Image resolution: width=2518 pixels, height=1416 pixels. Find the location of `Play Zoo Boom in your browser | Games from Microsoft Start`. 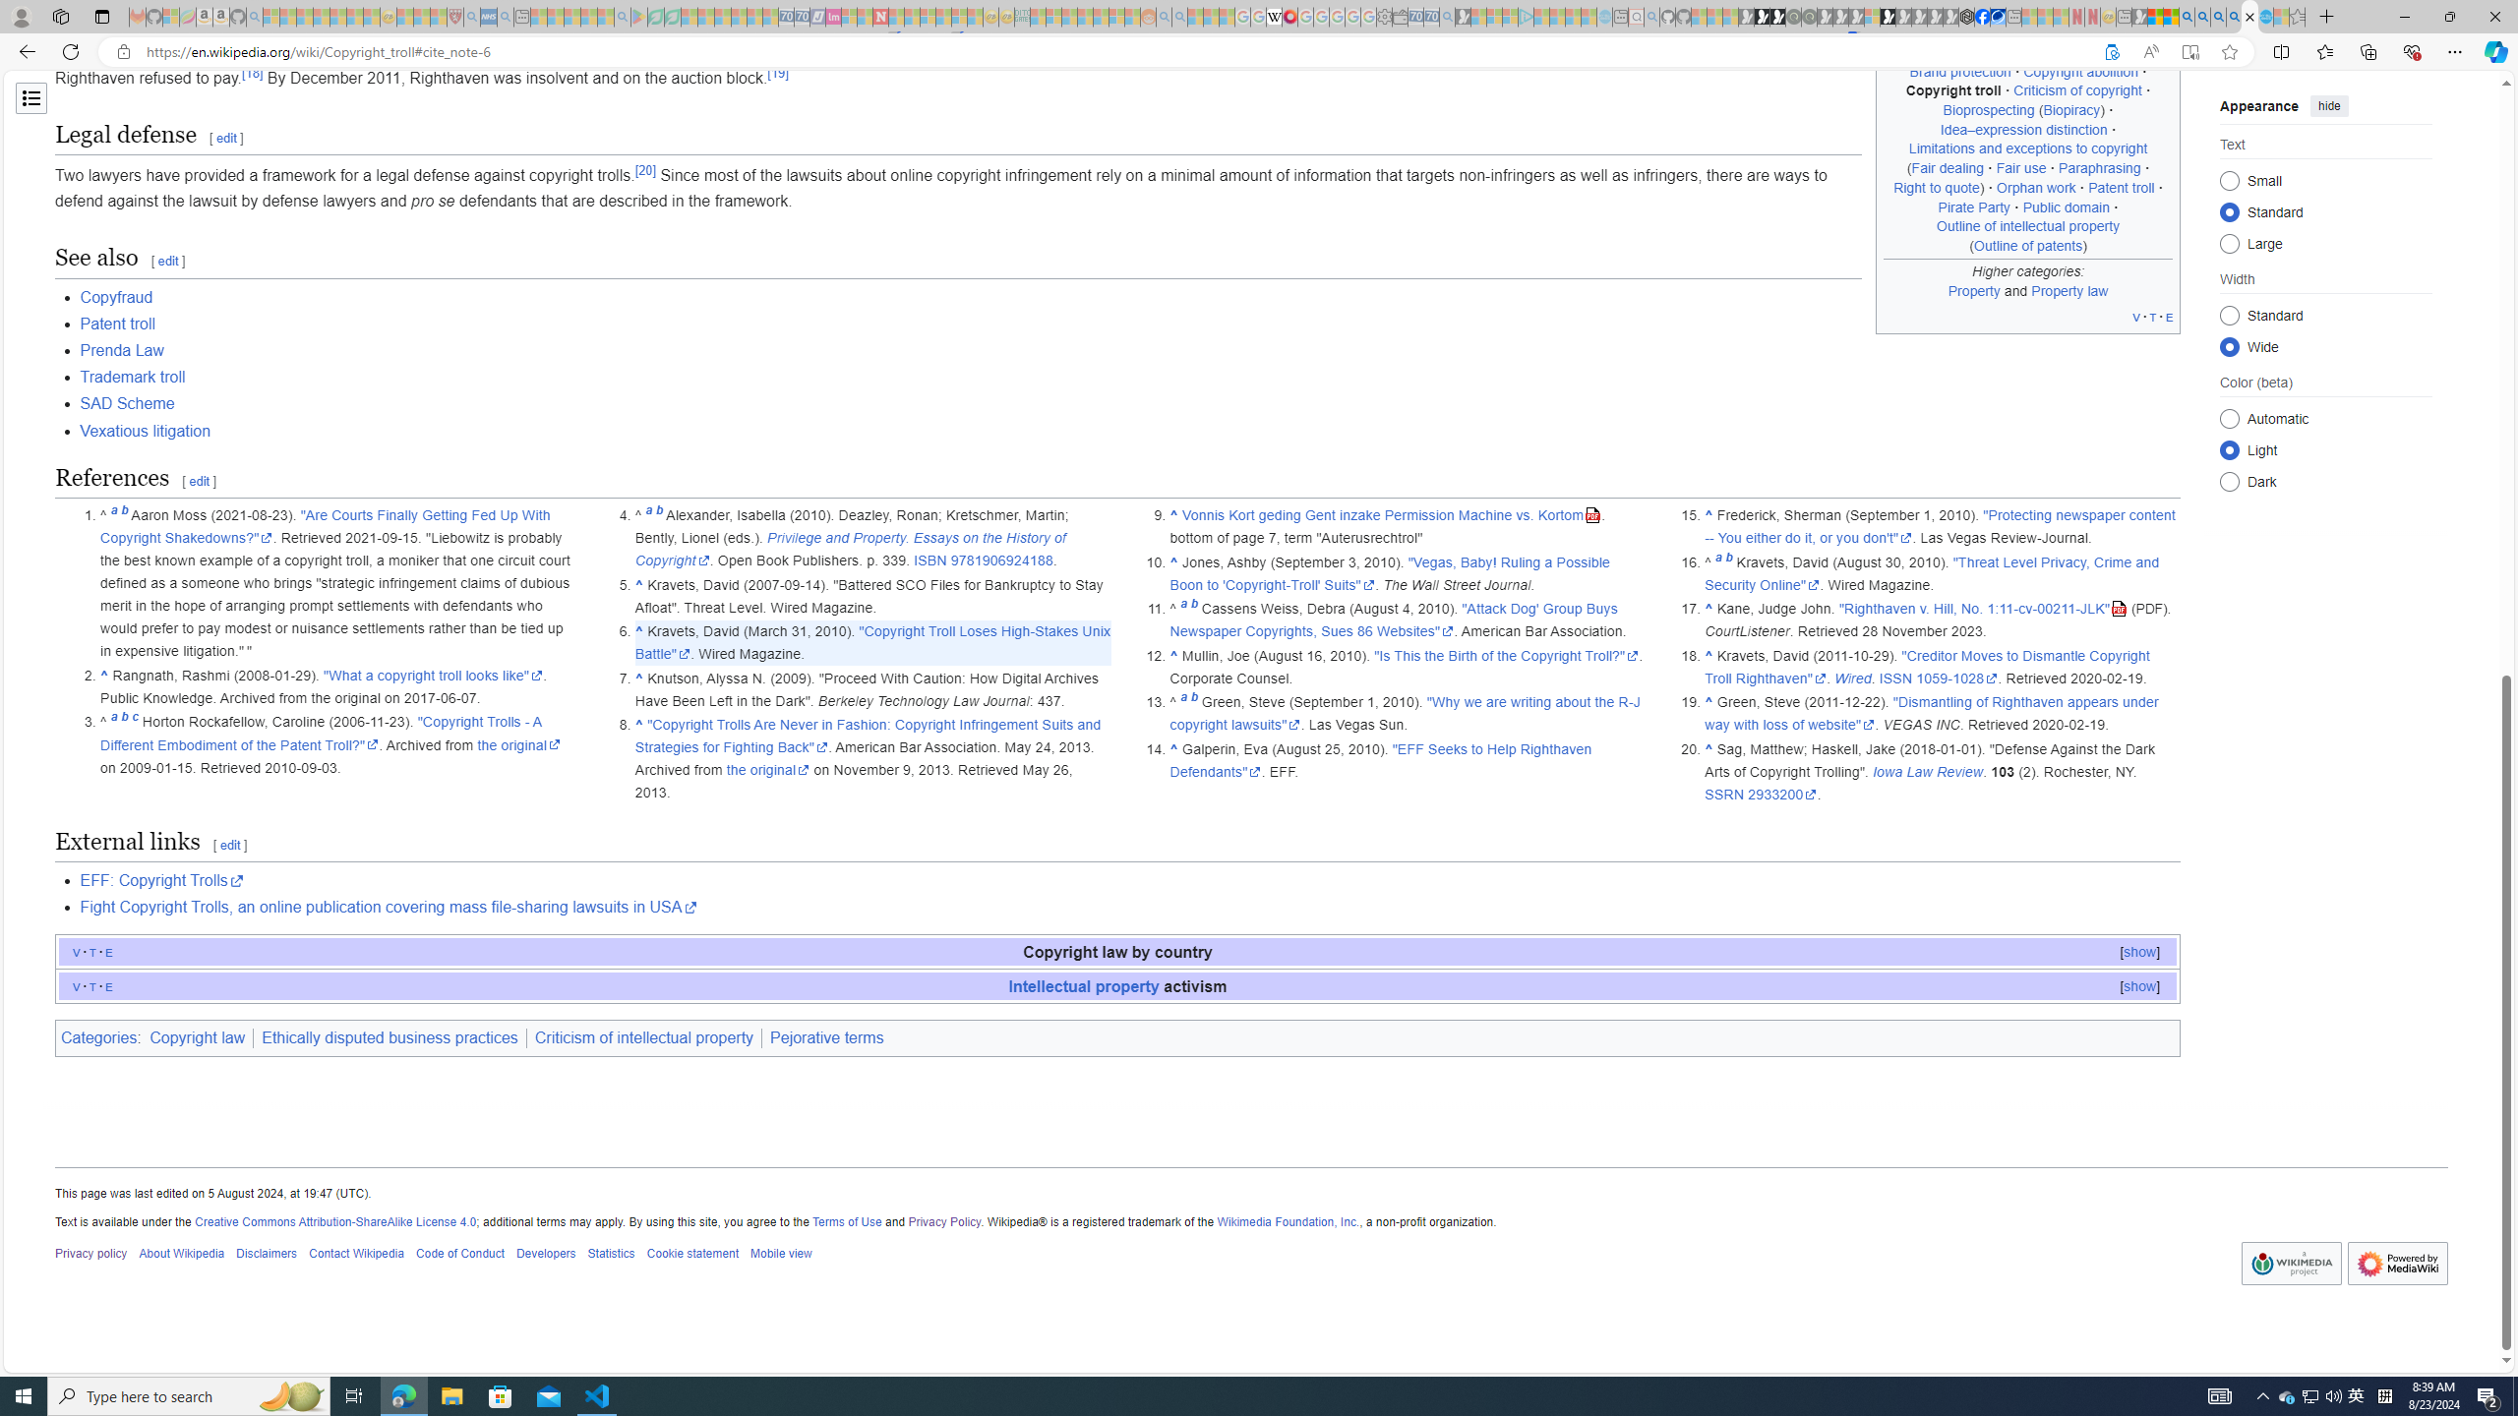

Play Zoo Boom in your browser | Games from Microsoft Start is located at coordinates (1761, 17).